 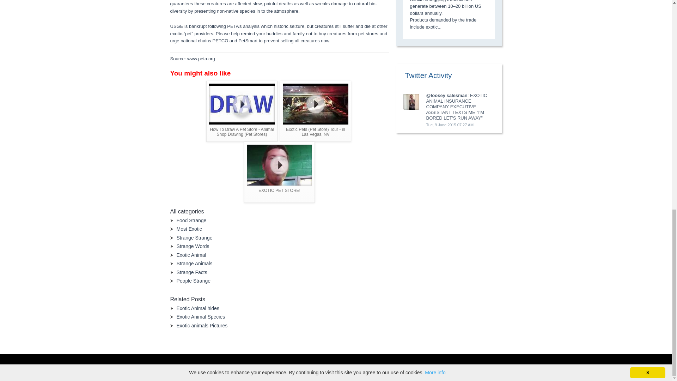 I want to click on View this video from WN, so click(x=316, y=111).